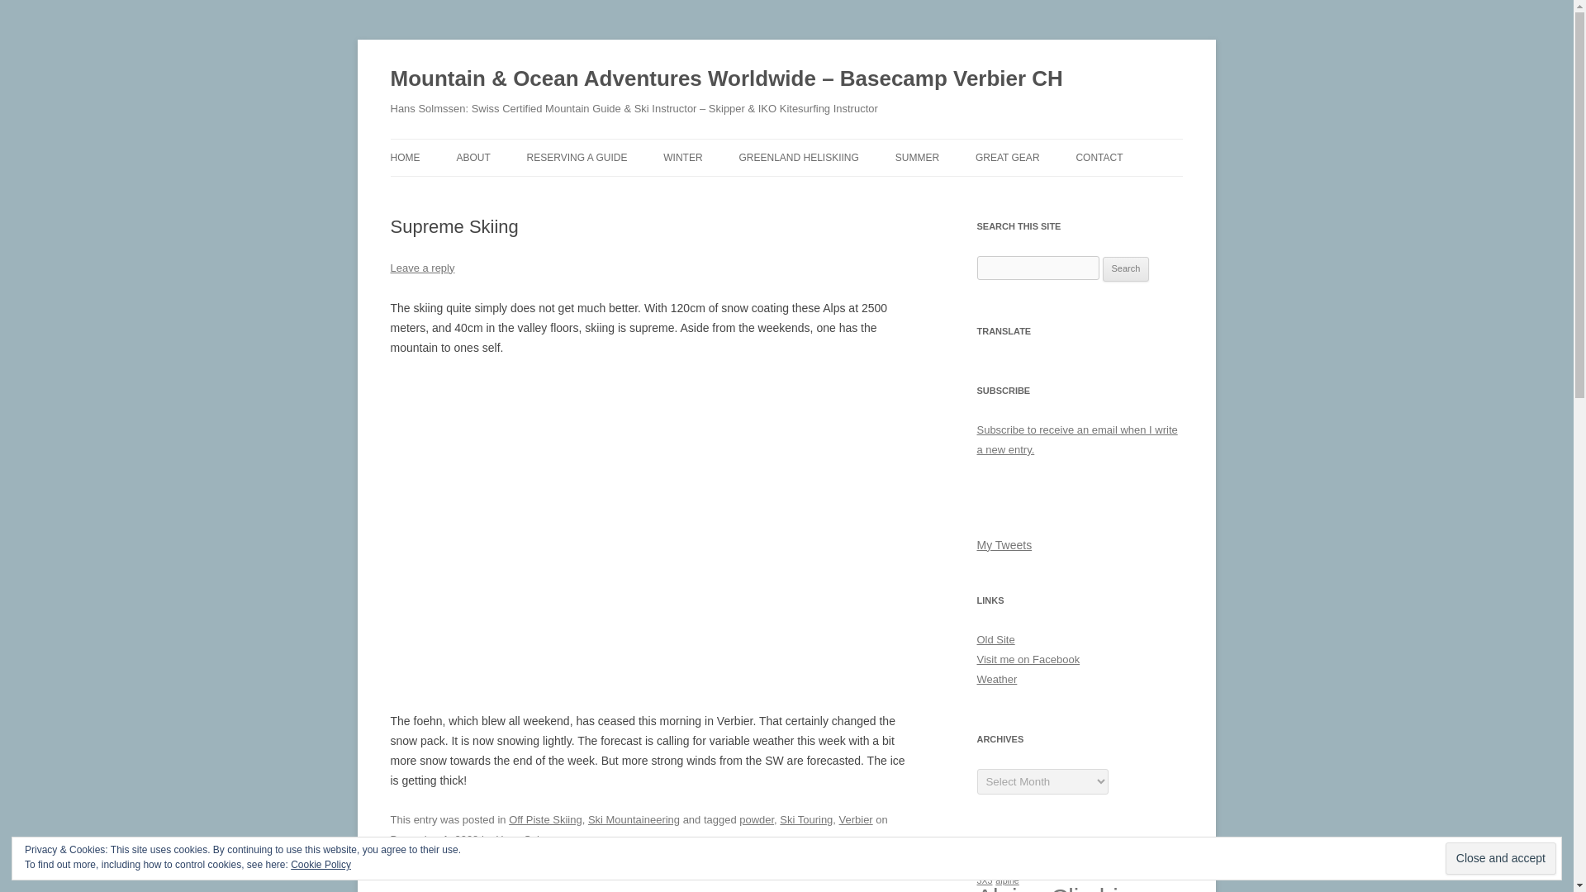  I want to click on CONTACT, so click(1099, 157).